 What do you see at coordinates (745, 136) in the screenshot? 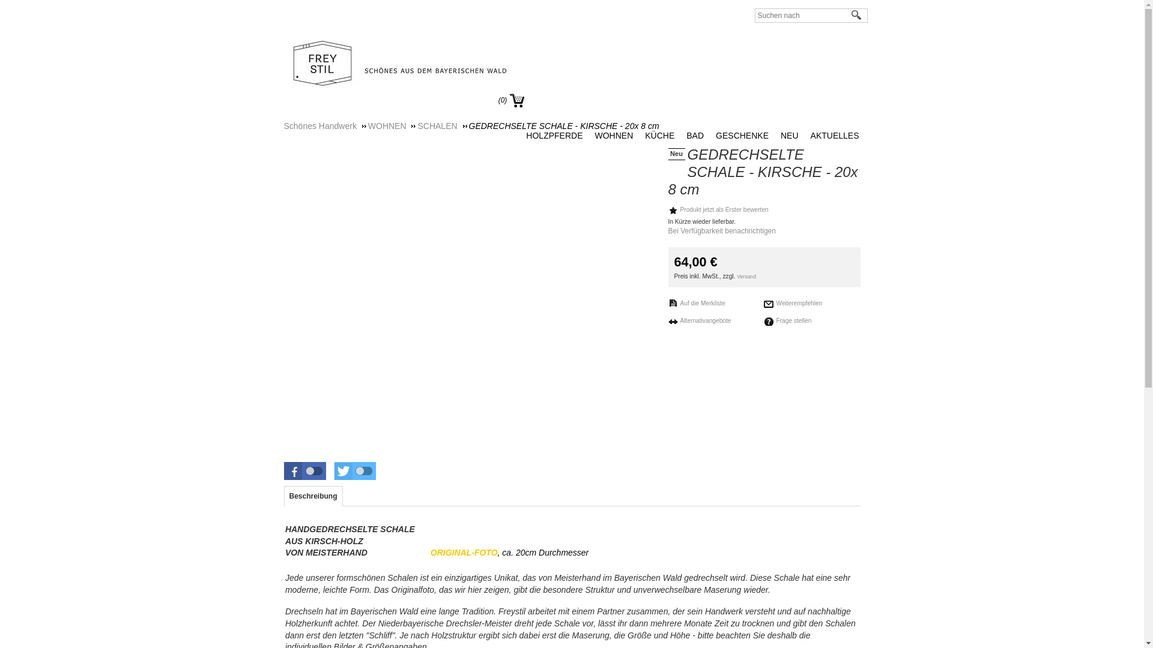
I see `GESCHENKE` at bounding box center [745, 136].